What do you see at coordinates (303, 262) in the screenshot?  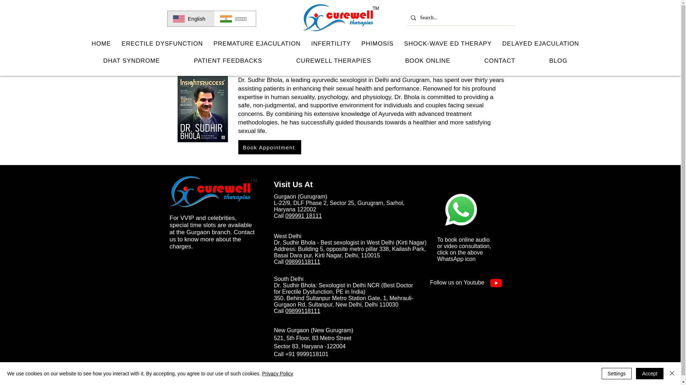 I see `09899118111` at bounding box center [303, 262].